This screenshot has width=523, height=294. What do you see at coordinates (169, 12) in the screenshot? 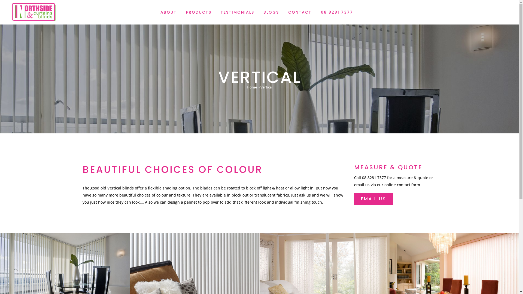
I see `ABOUT` at bounding box center [169, 12].